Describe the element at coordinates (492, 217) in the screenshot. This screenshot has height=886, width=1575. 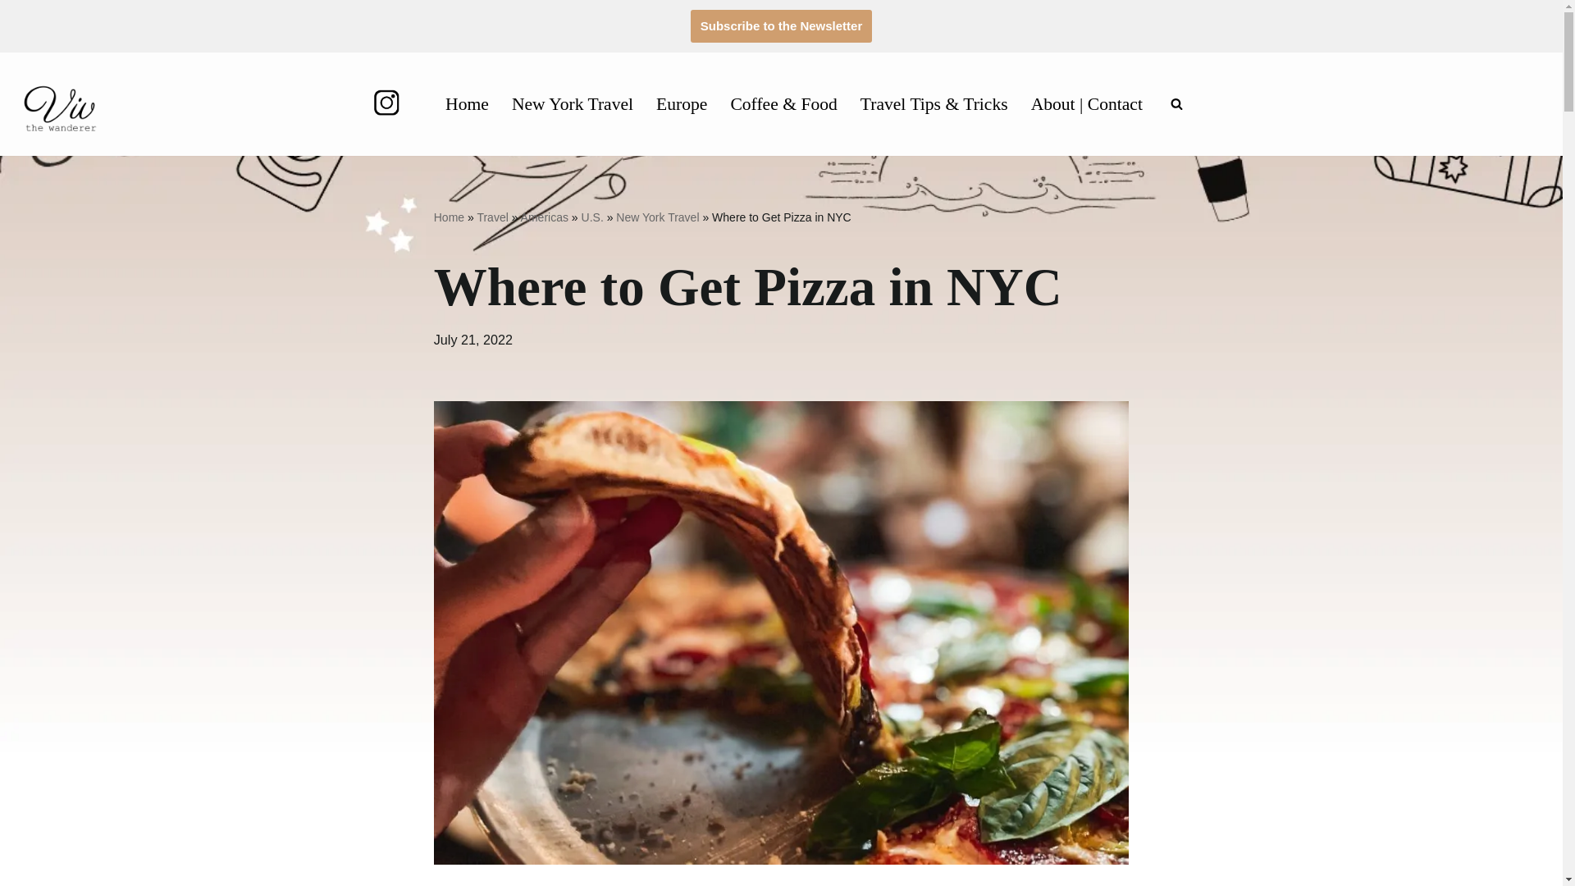
I see `Travel` at that location.